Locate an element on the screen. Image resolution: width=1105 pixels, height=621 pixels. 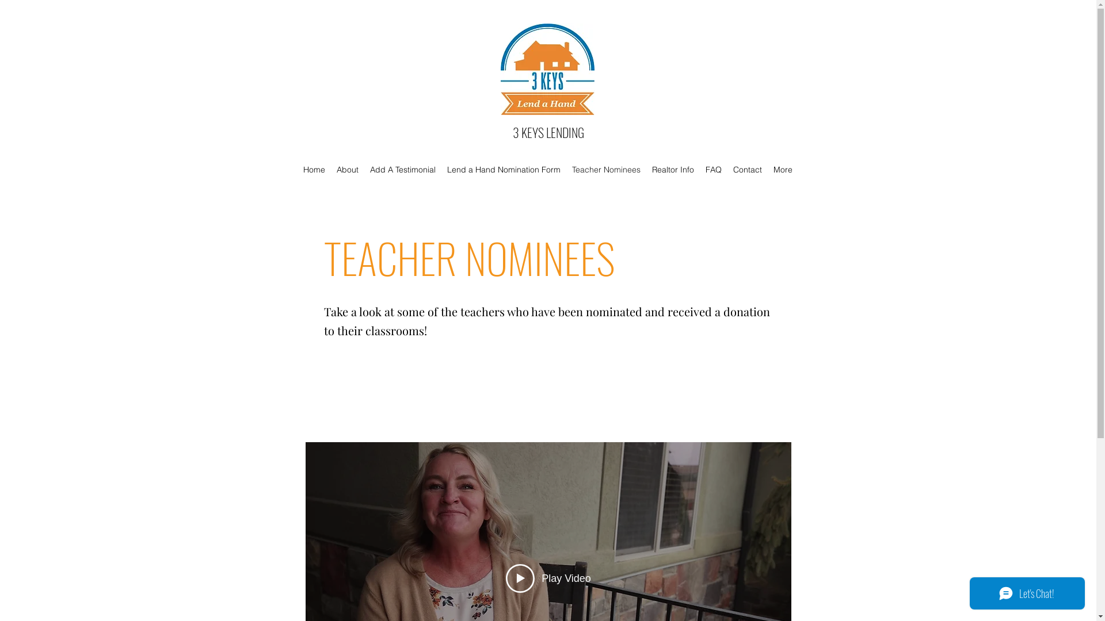
About is located at coordinates (348, 170).